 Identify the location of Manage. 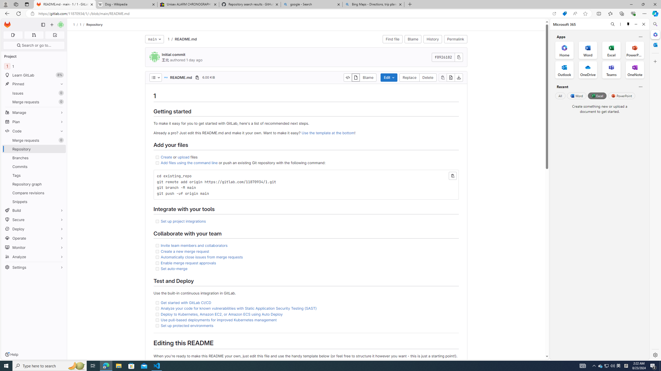
(34, 112).